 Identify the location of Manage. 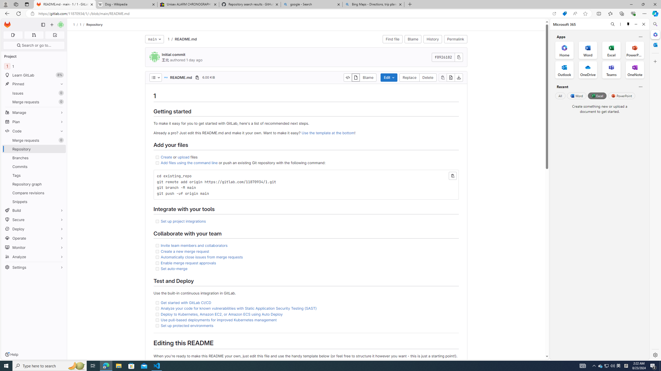
(34, 112).